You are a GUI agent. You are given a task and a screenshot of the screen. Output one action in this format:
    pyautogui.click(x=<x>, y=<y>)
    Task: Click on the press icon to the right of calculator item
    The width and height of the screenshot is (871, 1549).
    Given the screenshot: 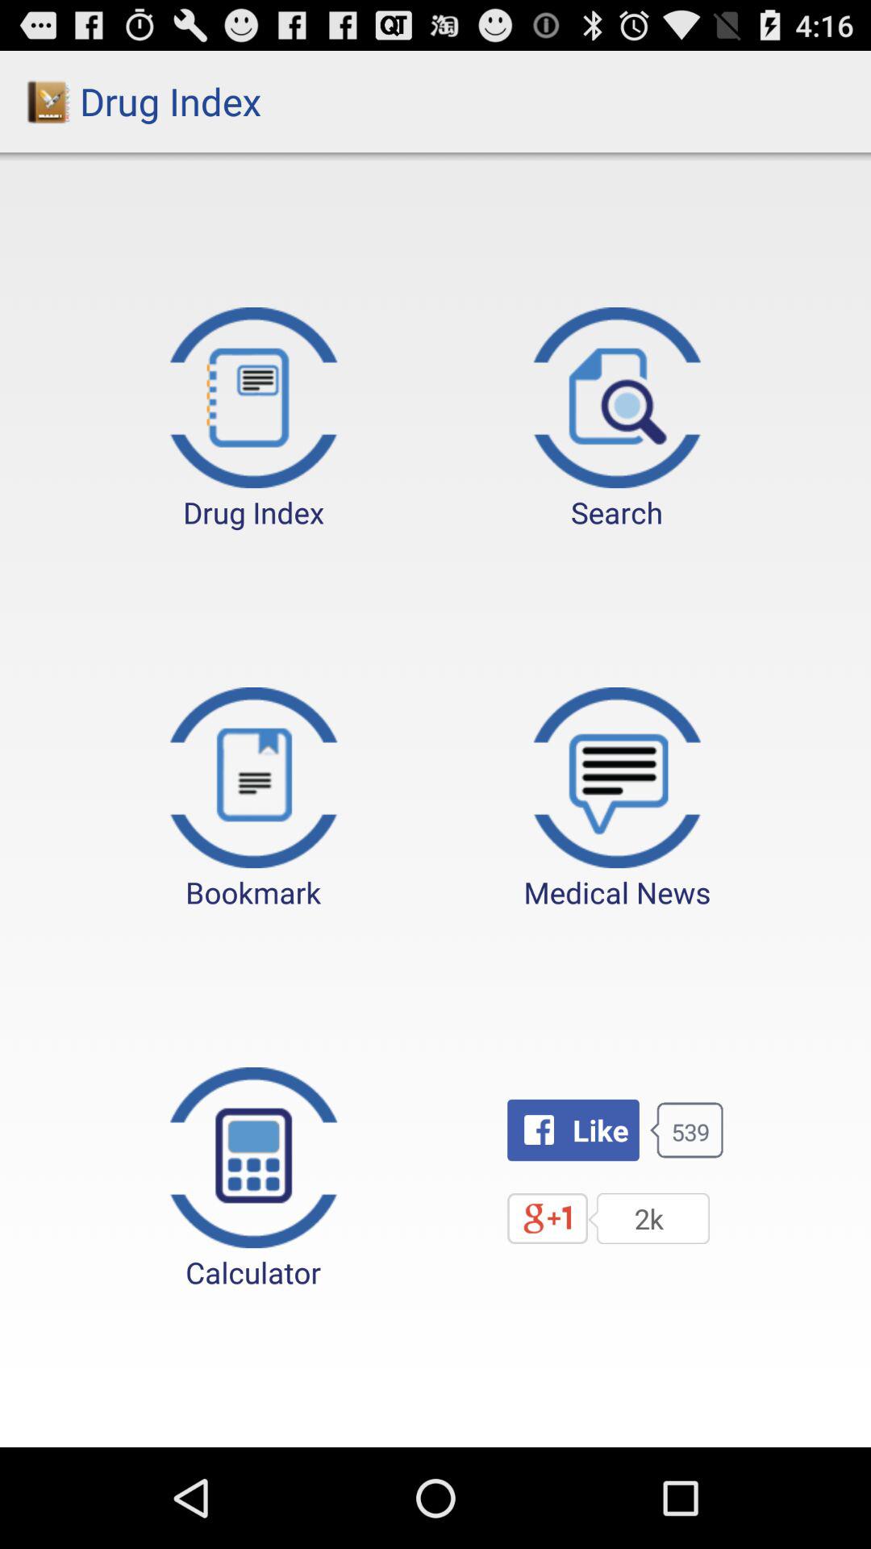 What is the action you would take?
    pyautogui.click(x=573, y=1129)
    